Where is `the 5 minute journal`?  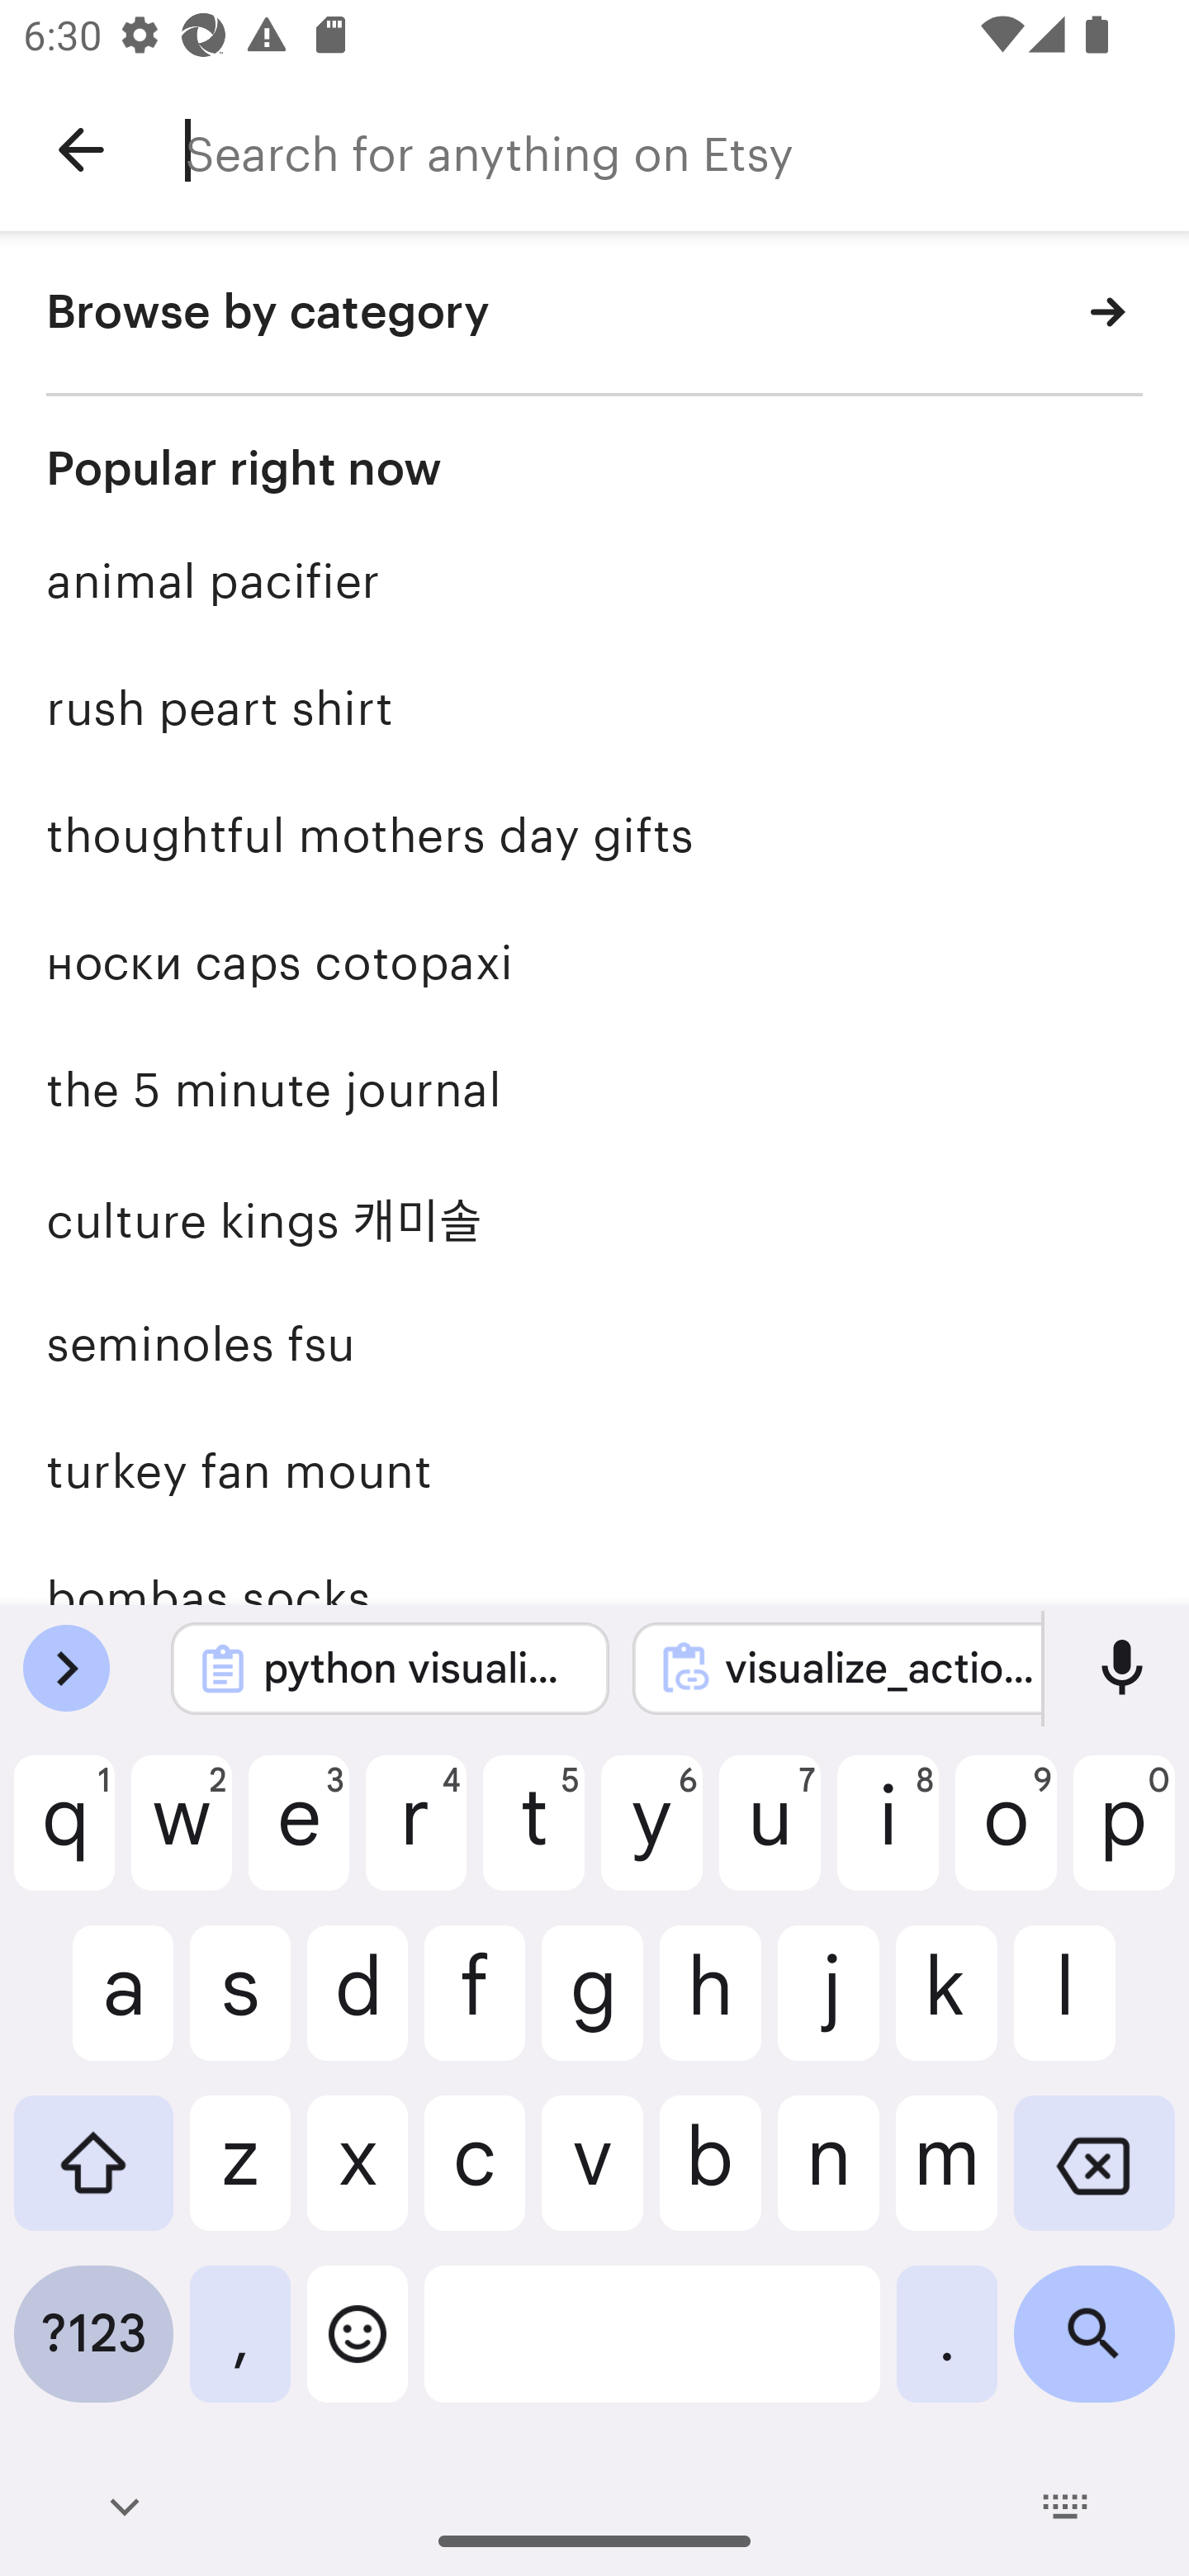
the 5 minute journal is located at coordinates (594, 1089).